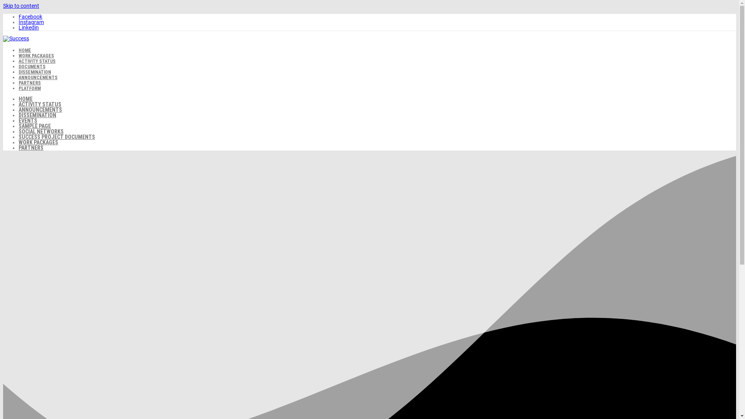 This screenshot has width=745, height=419. Describe the element at coordinates (29, 28) in the screenshot. I see `Linkedin` at that location.